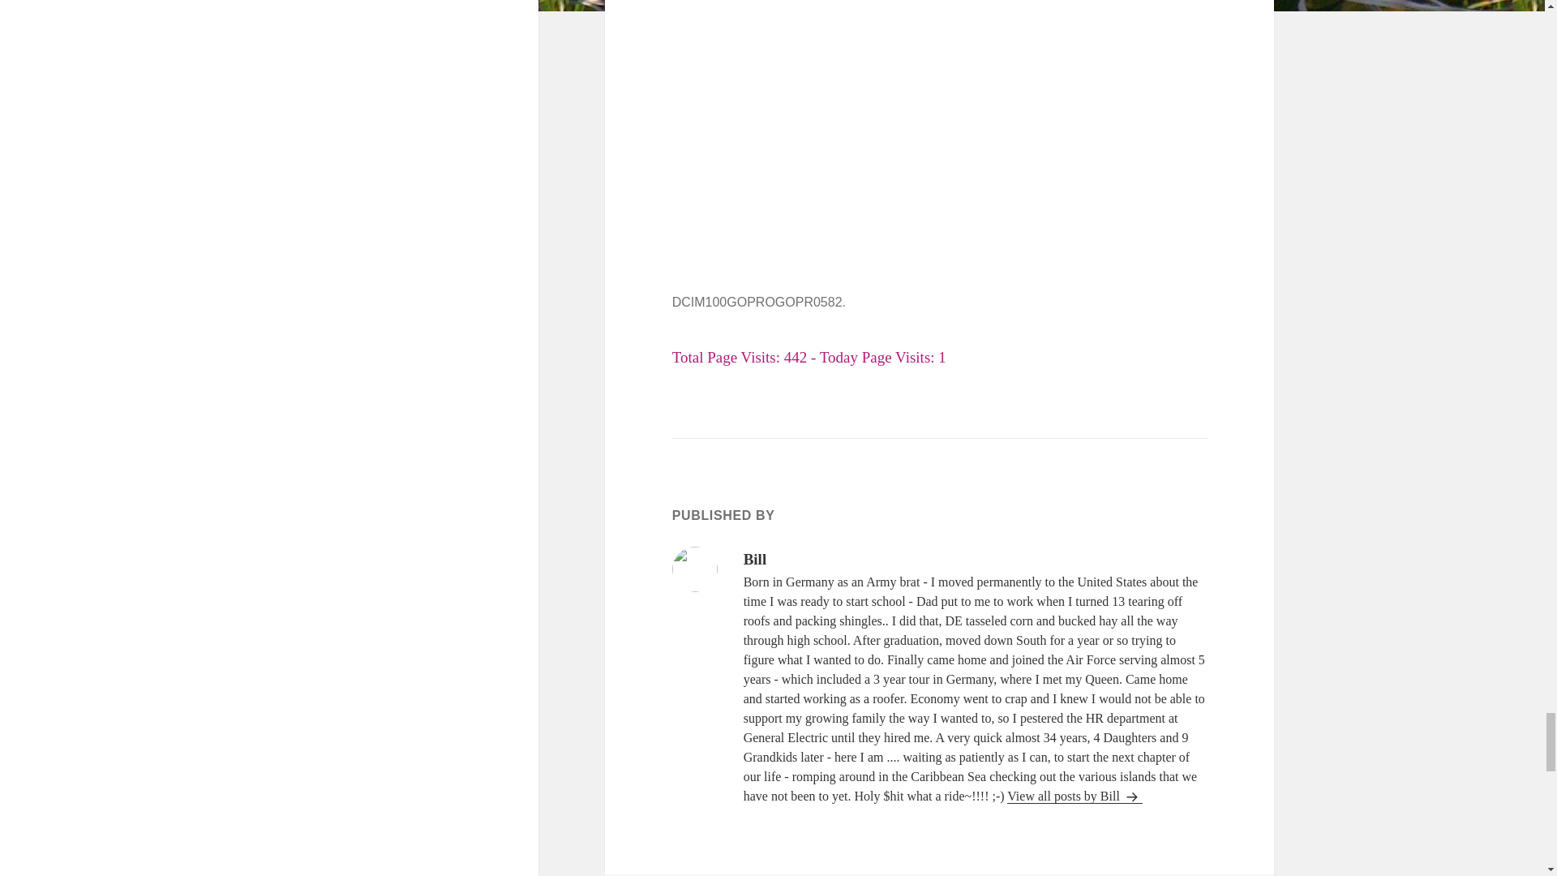  What do you see at coordinates (1075, 797) in the screenshot?
I see `View all posts by Bill` at bounding box center [1075, 797].